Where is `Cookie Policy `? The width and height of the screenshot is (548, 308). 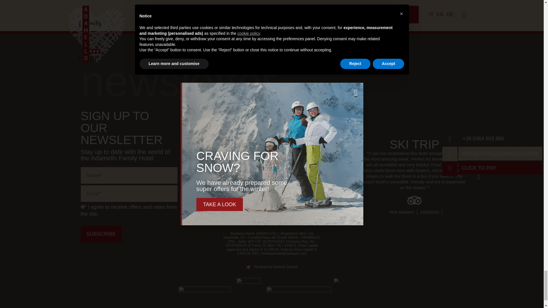 Cookie Policy  is located at coordinates (294, 216).